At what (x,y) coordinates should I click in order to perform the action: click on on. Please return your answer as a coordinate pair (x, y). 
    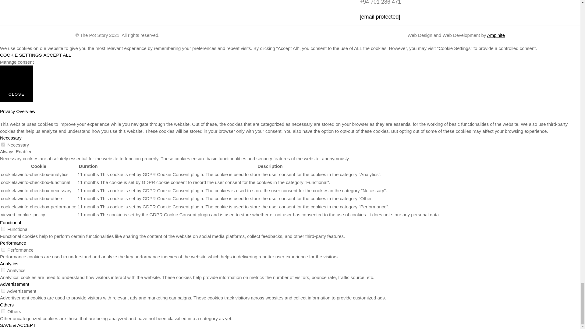
    Looking at the image, I should click on (3, 144).